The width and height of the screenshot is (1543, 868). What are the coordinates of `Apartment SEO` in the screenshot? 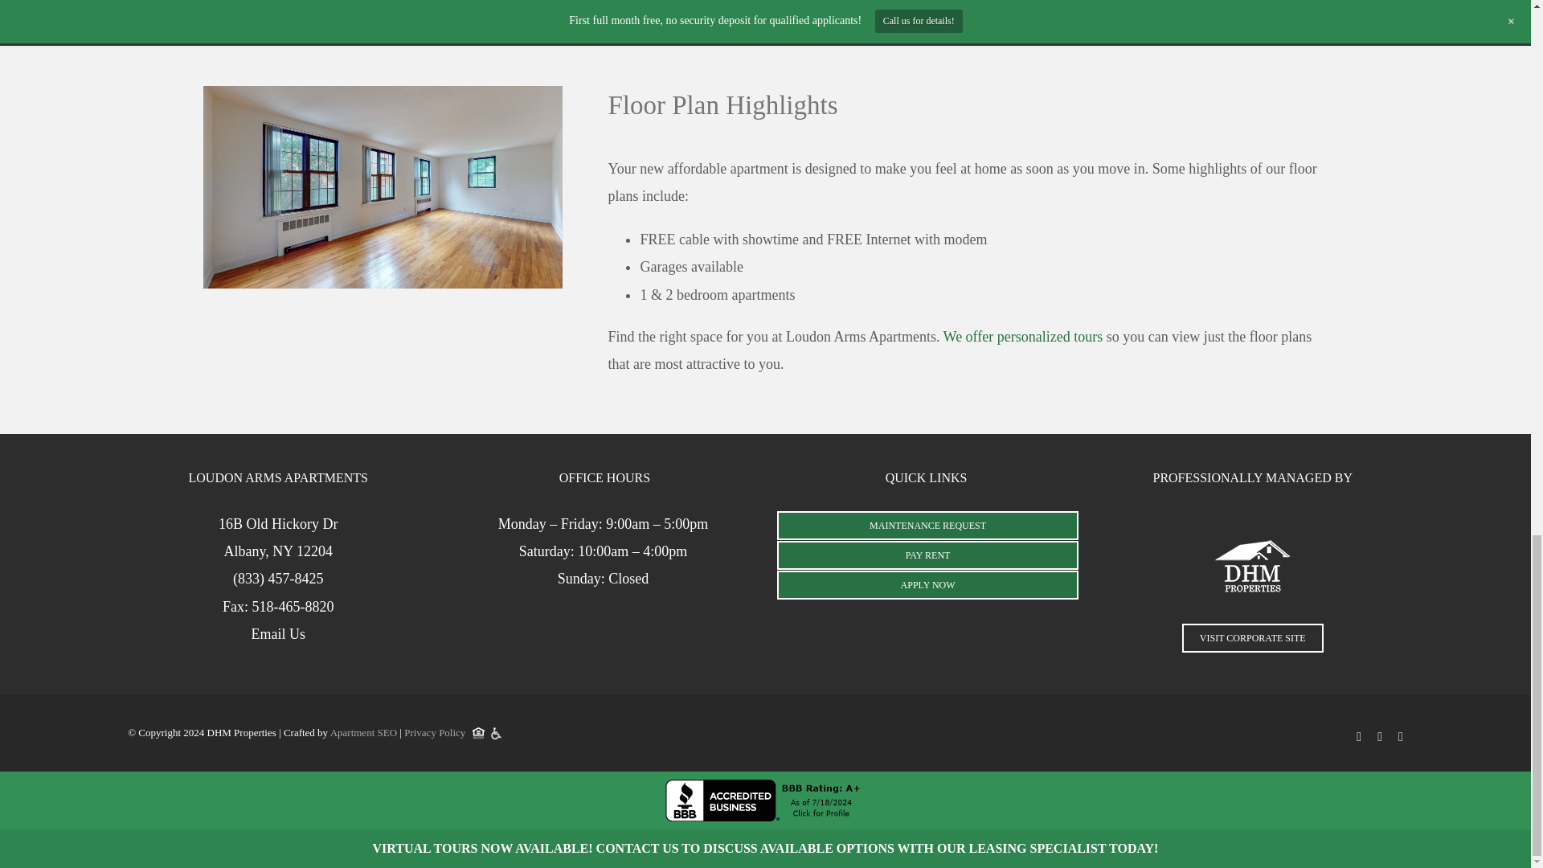 It's located at (278, 537).